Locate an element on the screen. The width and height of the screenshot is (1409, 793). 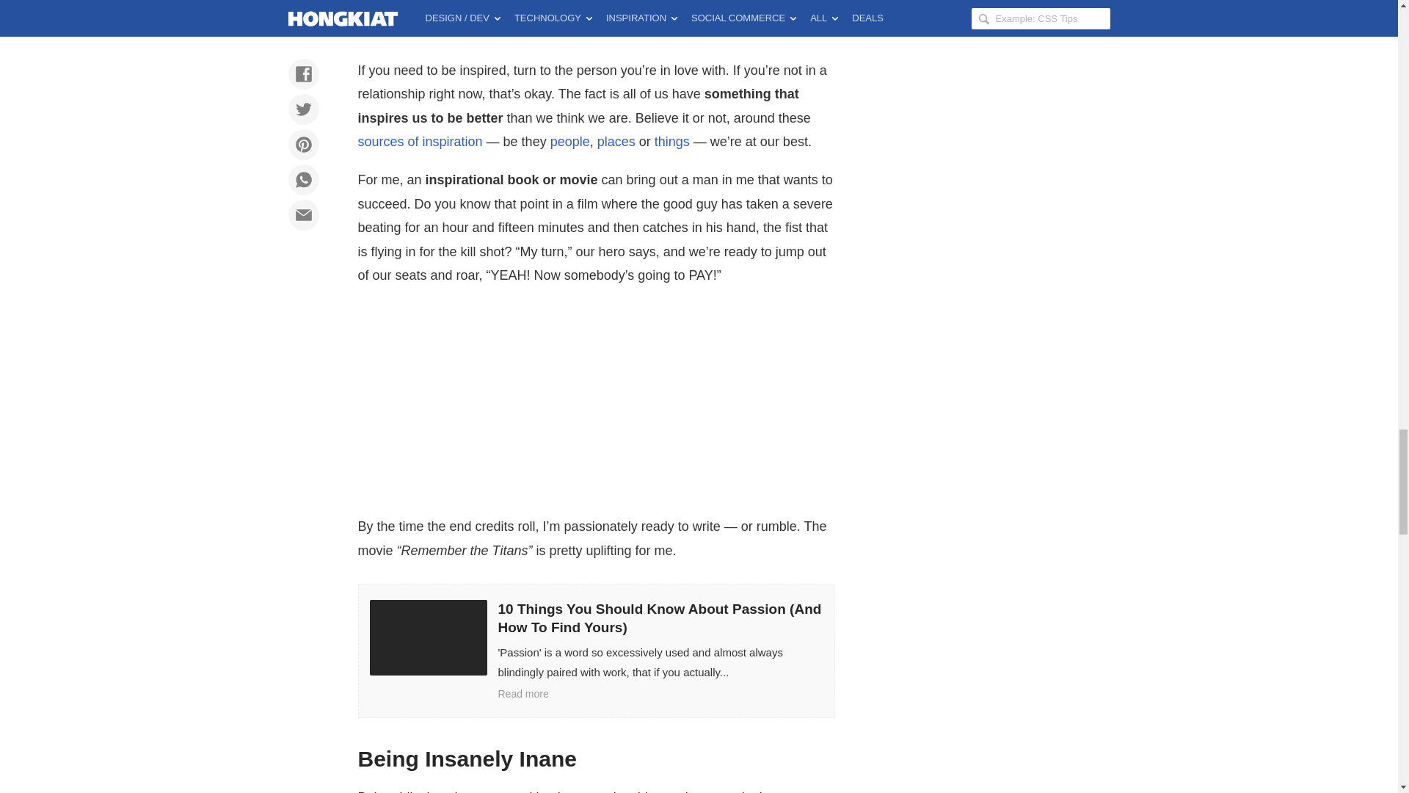
Advertisement is located at coordinates (596, 26).